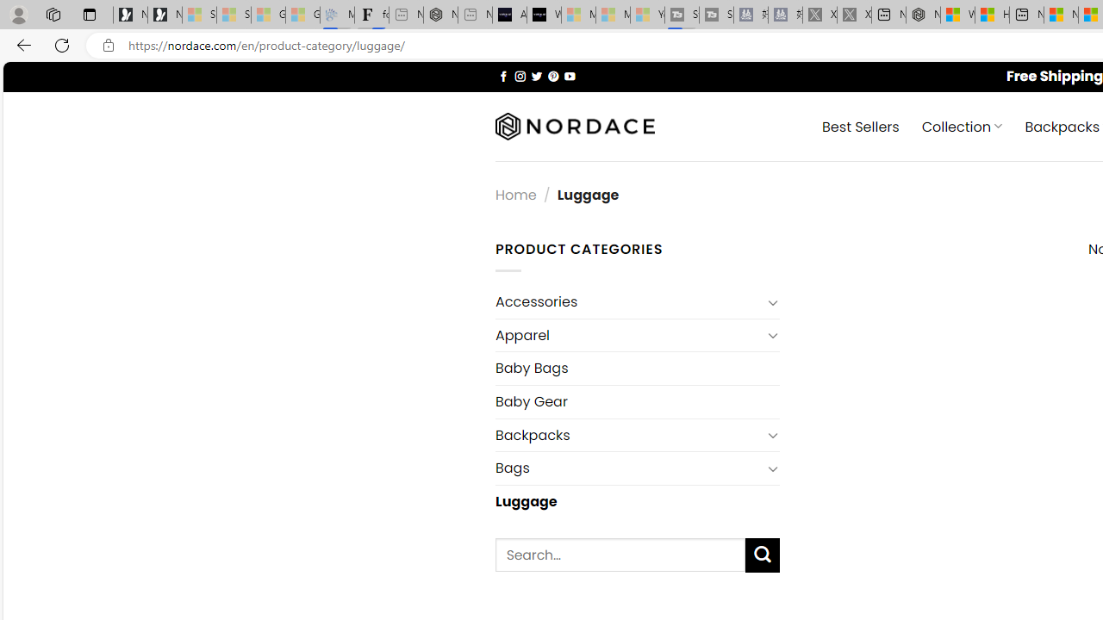 Image resolution: width=1103 pixels, height=620 pixels. What do you see at coordinates (992, 15) in the screenshot?
I see `Huge shark washes ashore at New York City beach | Watch` at bounding box center [992, 15].